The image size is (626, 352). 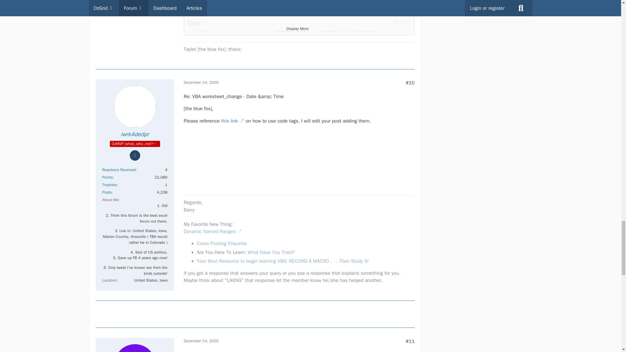 What do you see at coordinates (197, 4) in the screenshot?
I see `6` at bounding box center [197, 4].